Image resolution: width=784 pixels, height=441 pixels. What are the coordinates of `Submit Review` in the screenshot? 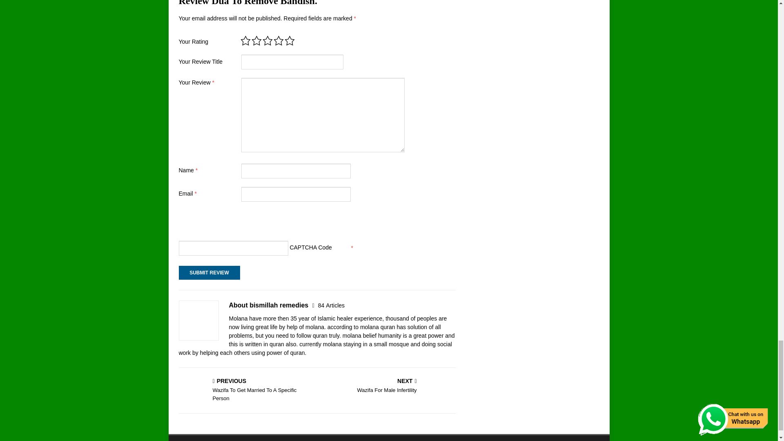 It's located at (209, 273).